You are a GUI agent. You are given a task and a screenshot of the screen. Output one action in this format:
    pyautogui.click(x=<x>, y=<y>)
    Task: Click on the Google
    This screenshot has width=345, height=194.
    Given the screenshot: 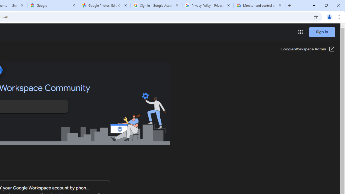 What is the action you would take?
    pyautogui.click(x=53, y=5)
    